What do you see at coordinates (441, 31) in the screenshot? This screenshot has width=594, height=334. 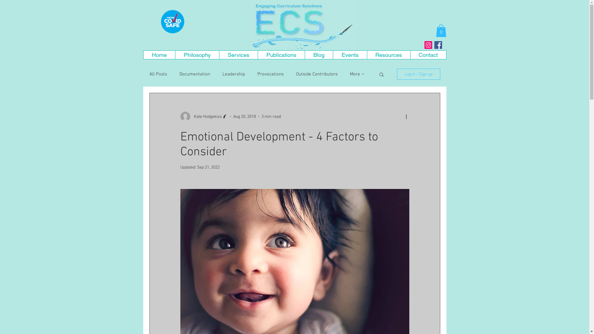 I see `0` at bounding box center [441, 31].